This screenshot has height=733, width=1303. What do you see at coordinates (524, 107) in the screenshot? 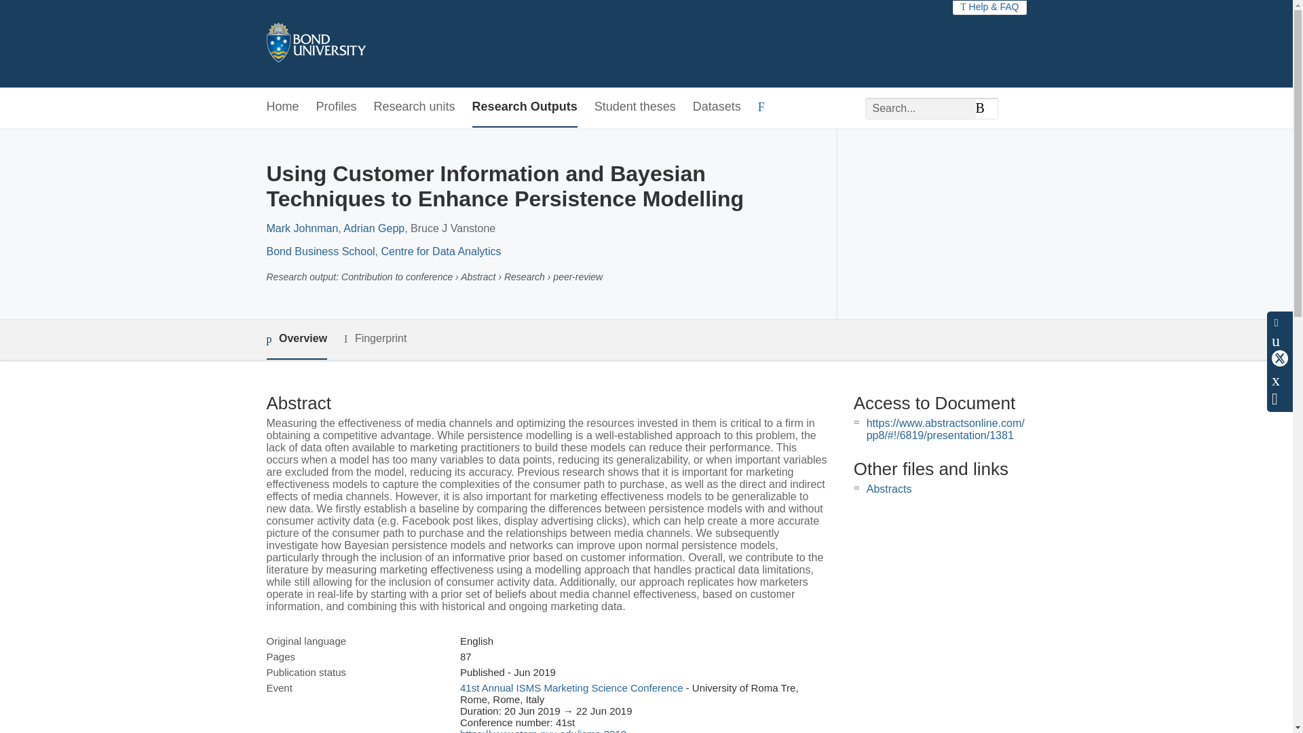
I see `Research Outputs` at bounding box center [524, 107].